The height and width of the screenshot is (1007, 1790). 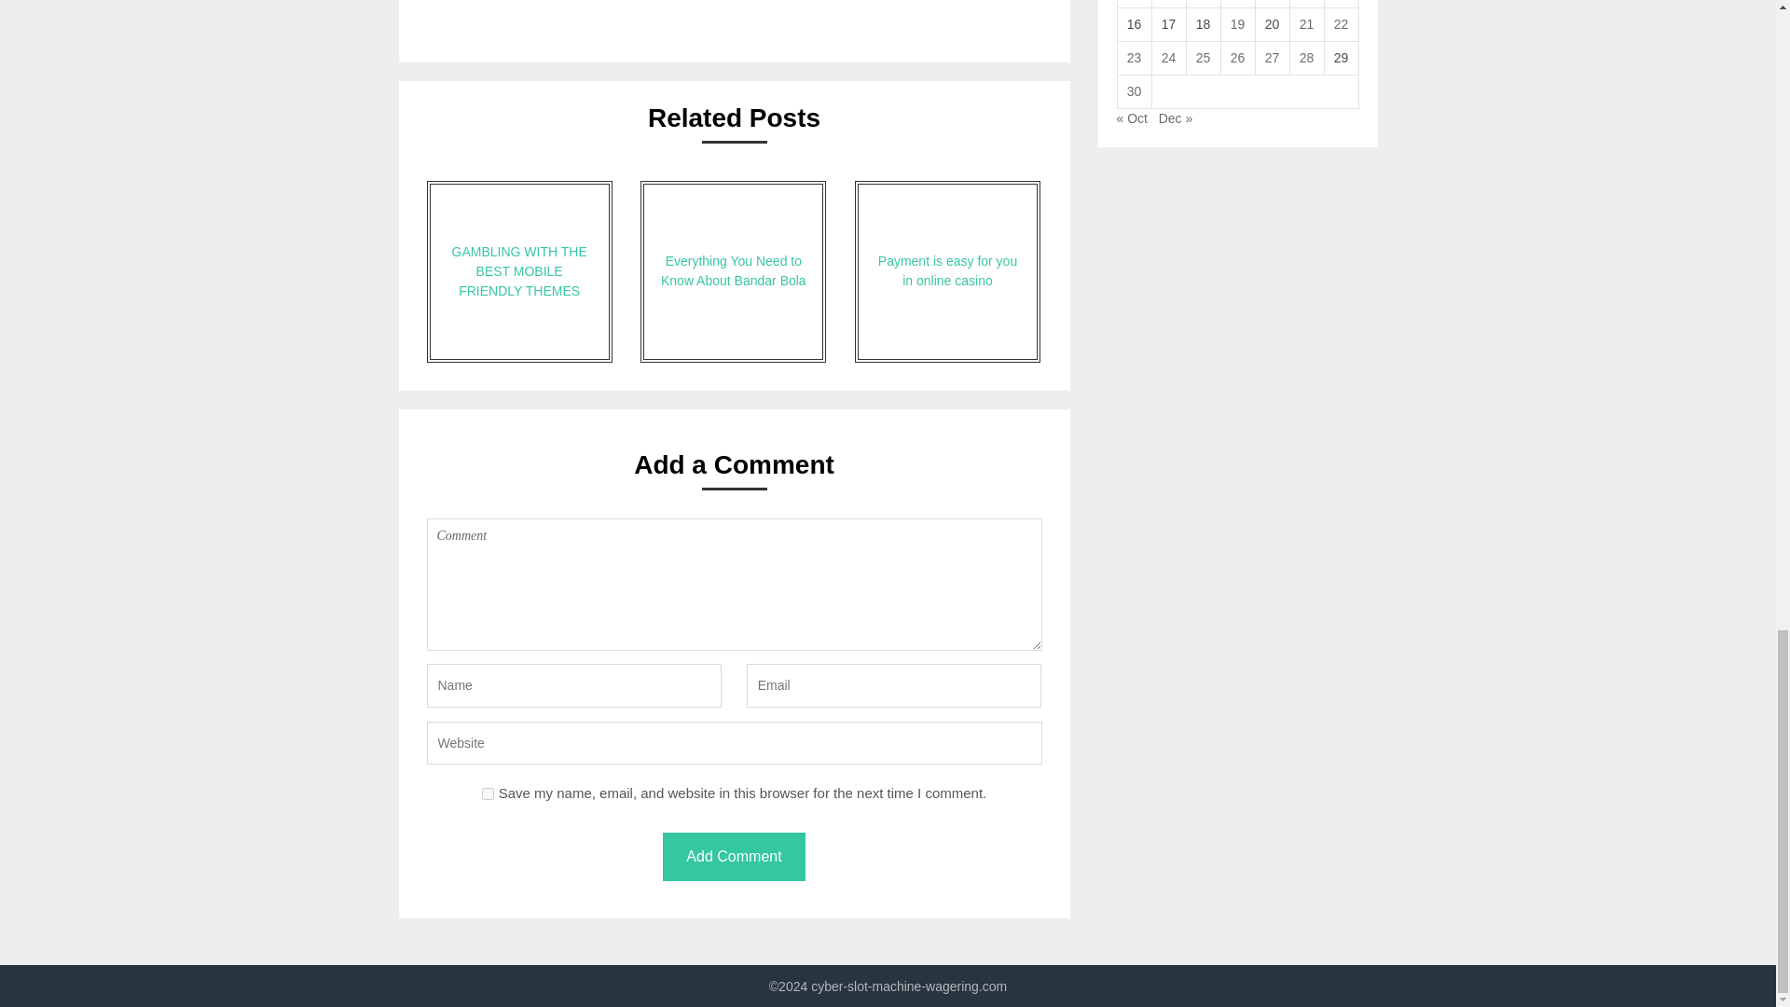 I want to click on 25, so click(x=1203, y=58).